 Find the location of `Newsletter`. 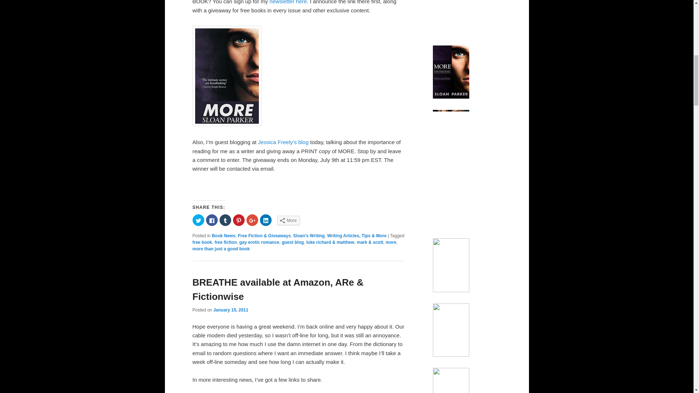

Newsletter is located at coordinates (288, 2).